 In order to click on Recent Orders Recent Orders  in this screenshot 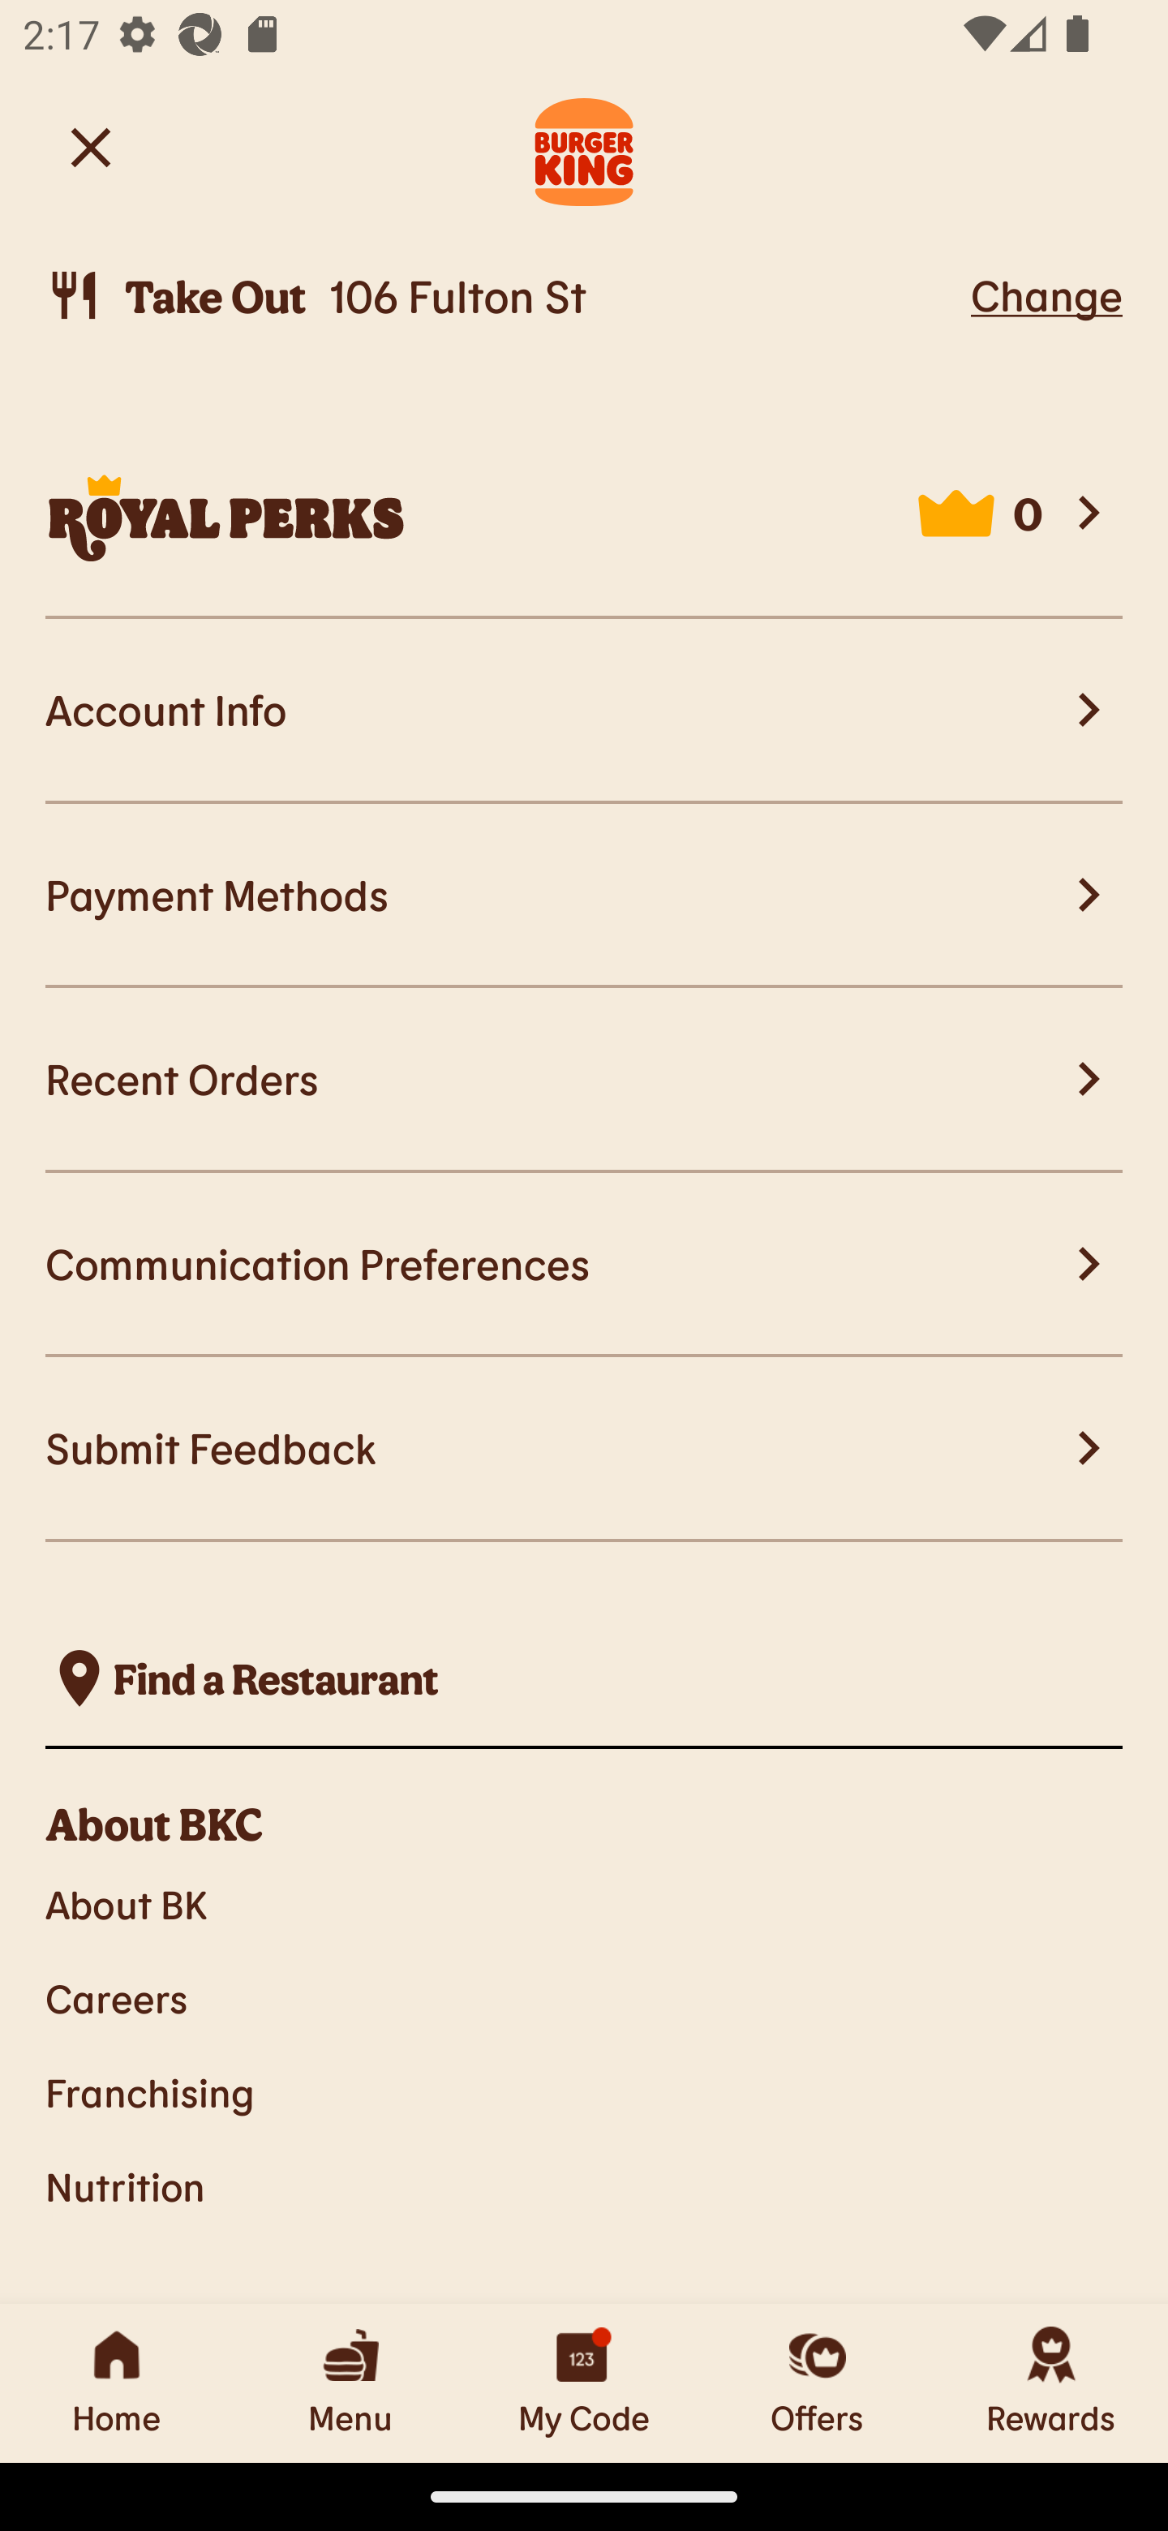, I will do `click(584, 1079)`.